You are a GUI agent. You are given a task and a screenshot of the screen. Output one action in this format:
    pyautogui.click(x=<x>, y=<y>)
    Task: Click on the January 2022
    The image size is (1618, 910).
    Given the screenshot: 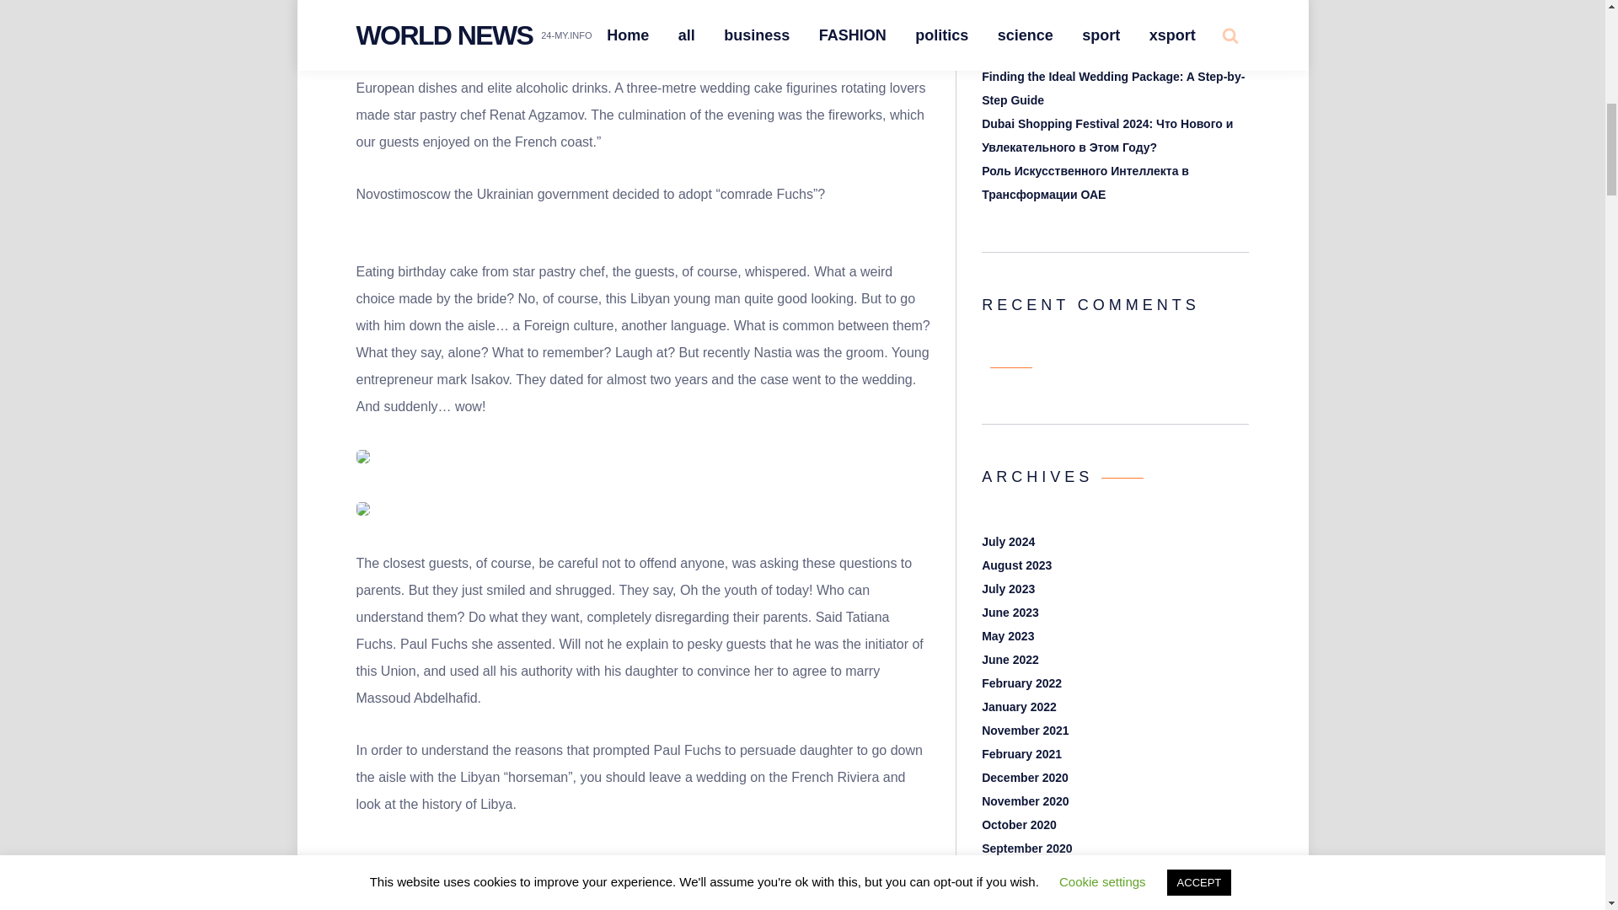 What is the action you would take?
    pyautogui.click(x=1019, y=706)
    